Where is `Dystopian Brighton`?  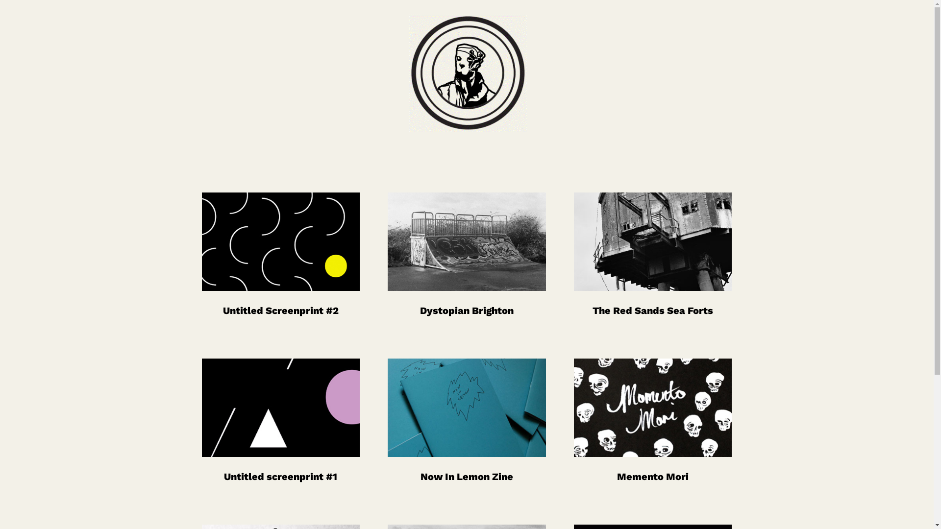 Dystopian Brighton is located at coordinates (467, 311).